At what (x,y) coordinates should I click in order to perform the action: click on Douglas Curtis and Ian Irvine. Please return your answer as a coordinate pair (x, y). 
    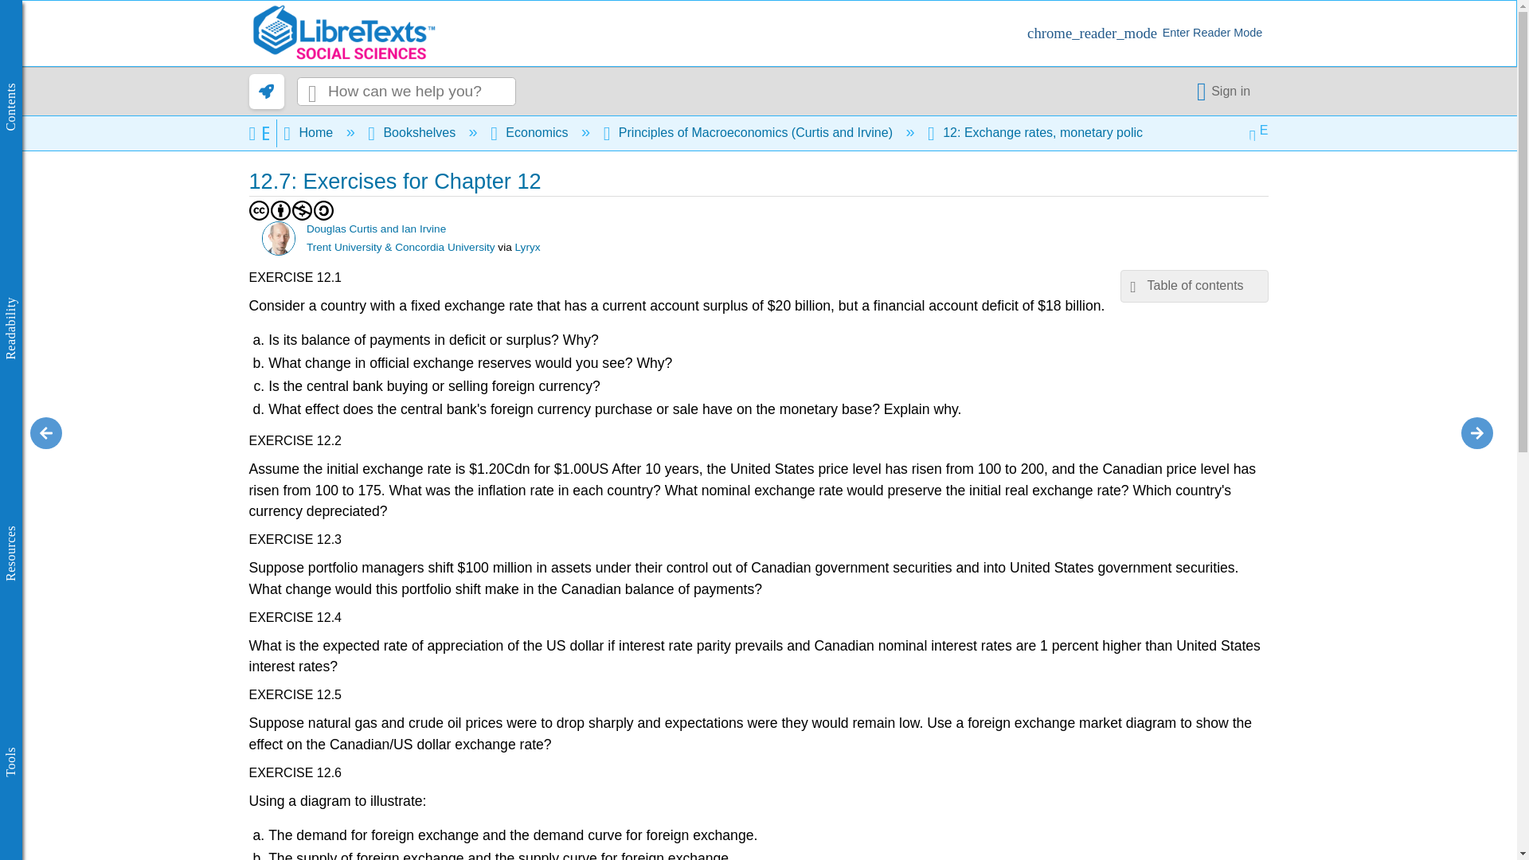
    Looking at the image, I should click on (279, 237).